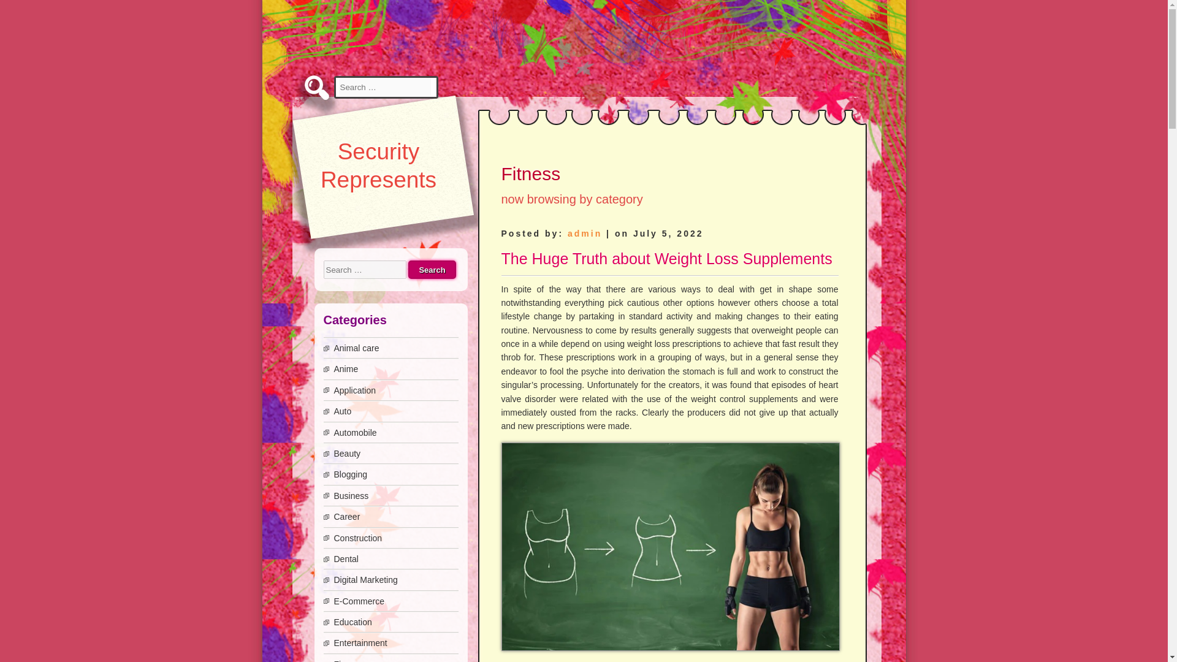 This screenshot has width=1177, height=662. What do you see at coordinates (354, 390) in the screenshot?
I see `Application` at bounding box center [354, 390].